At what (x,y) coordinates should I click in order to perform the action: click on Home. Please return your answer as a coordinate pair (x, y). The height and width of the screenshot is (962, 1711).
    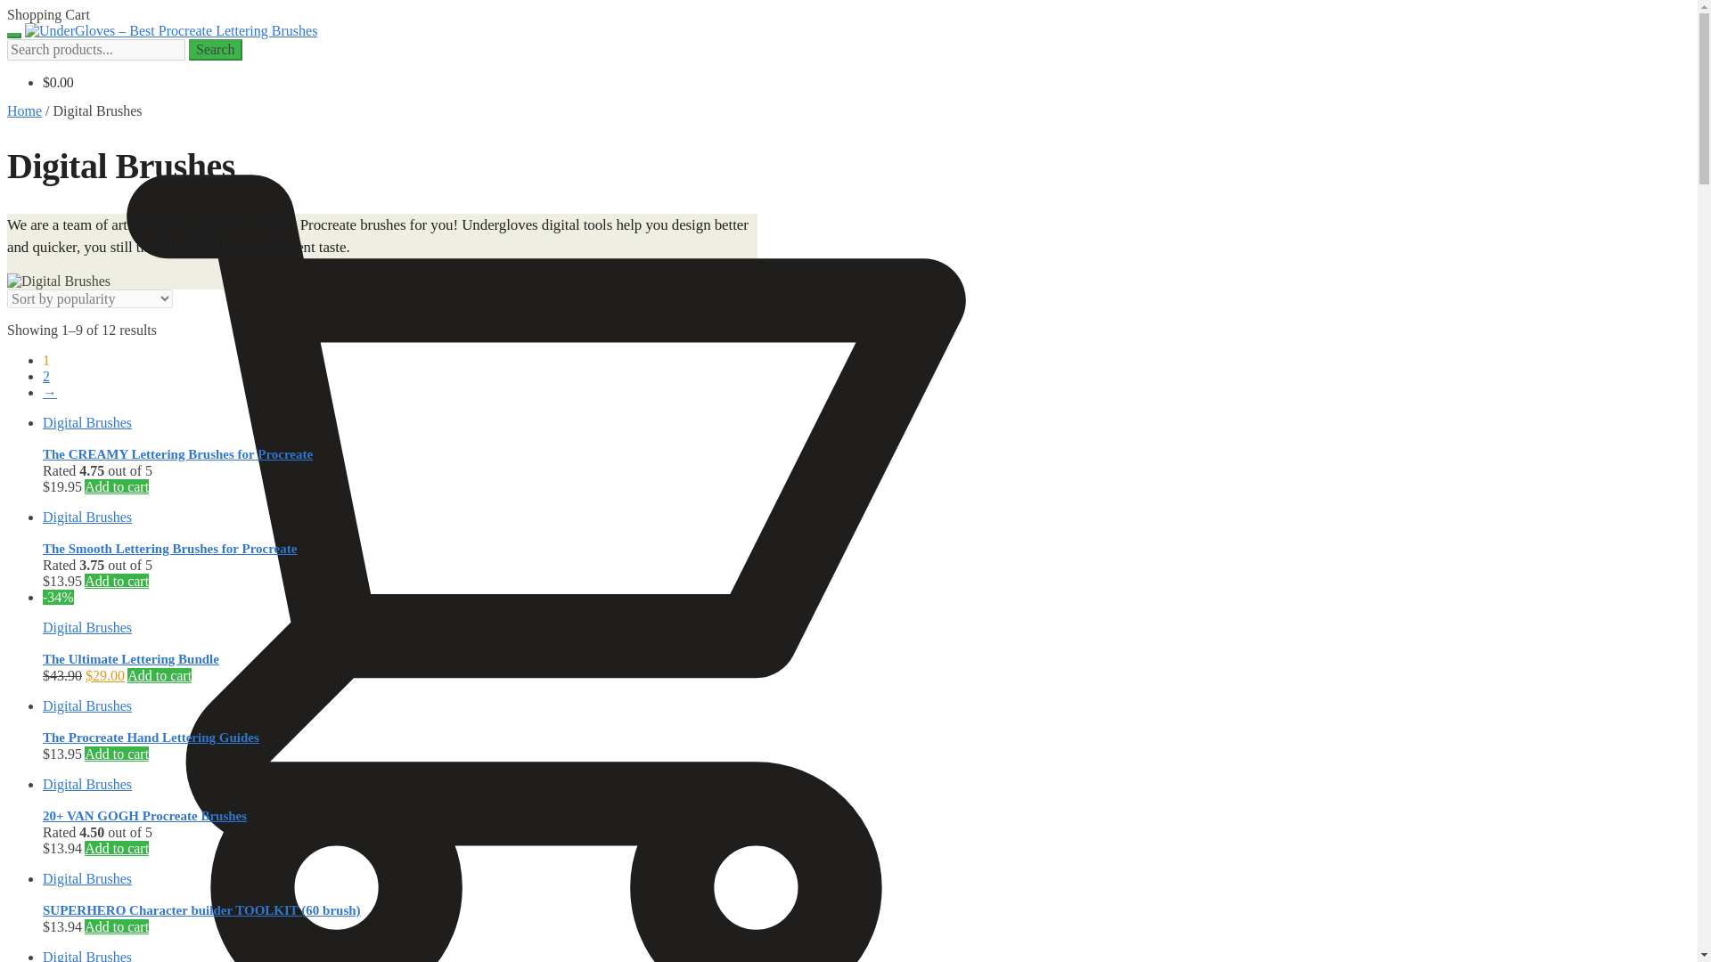
    Looking at the image, I should click on (23, 110).